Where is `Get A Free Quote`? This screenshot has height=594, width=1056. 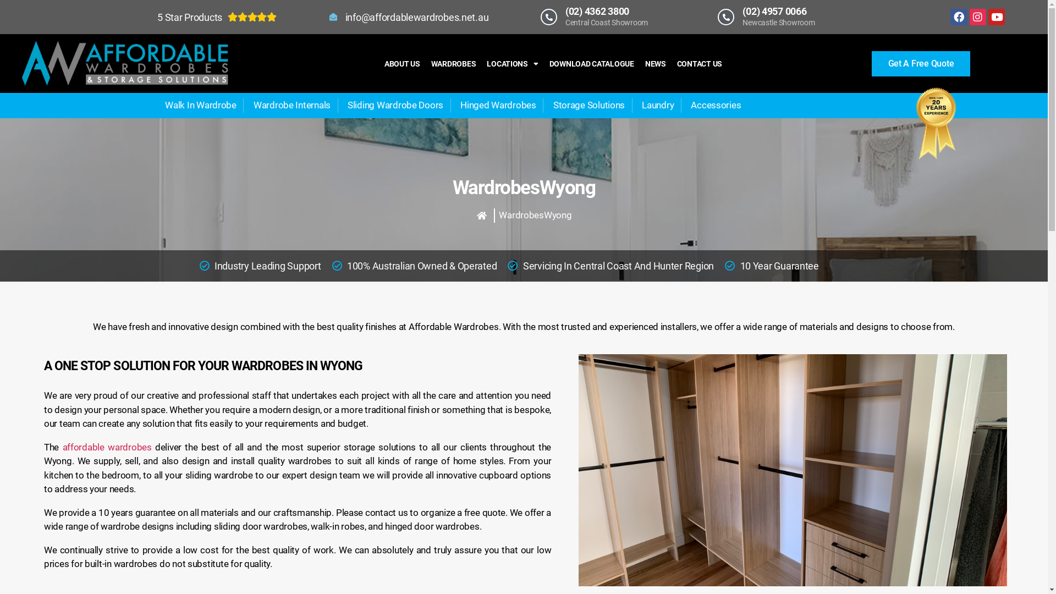 Get A Free Quote is located at coordinates (921, 63).